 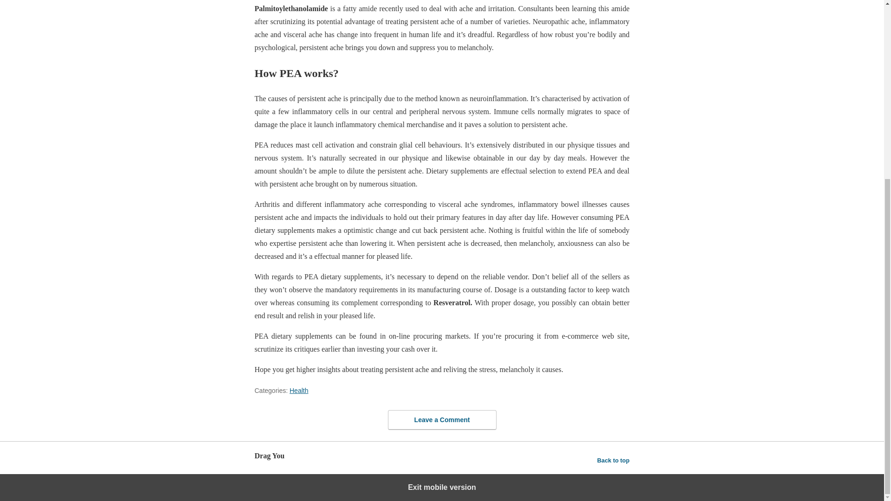 What do you see at coordinates (442, 420) in the screenshot?
I see `Leave a Comment` at bounding box center [442, 420].